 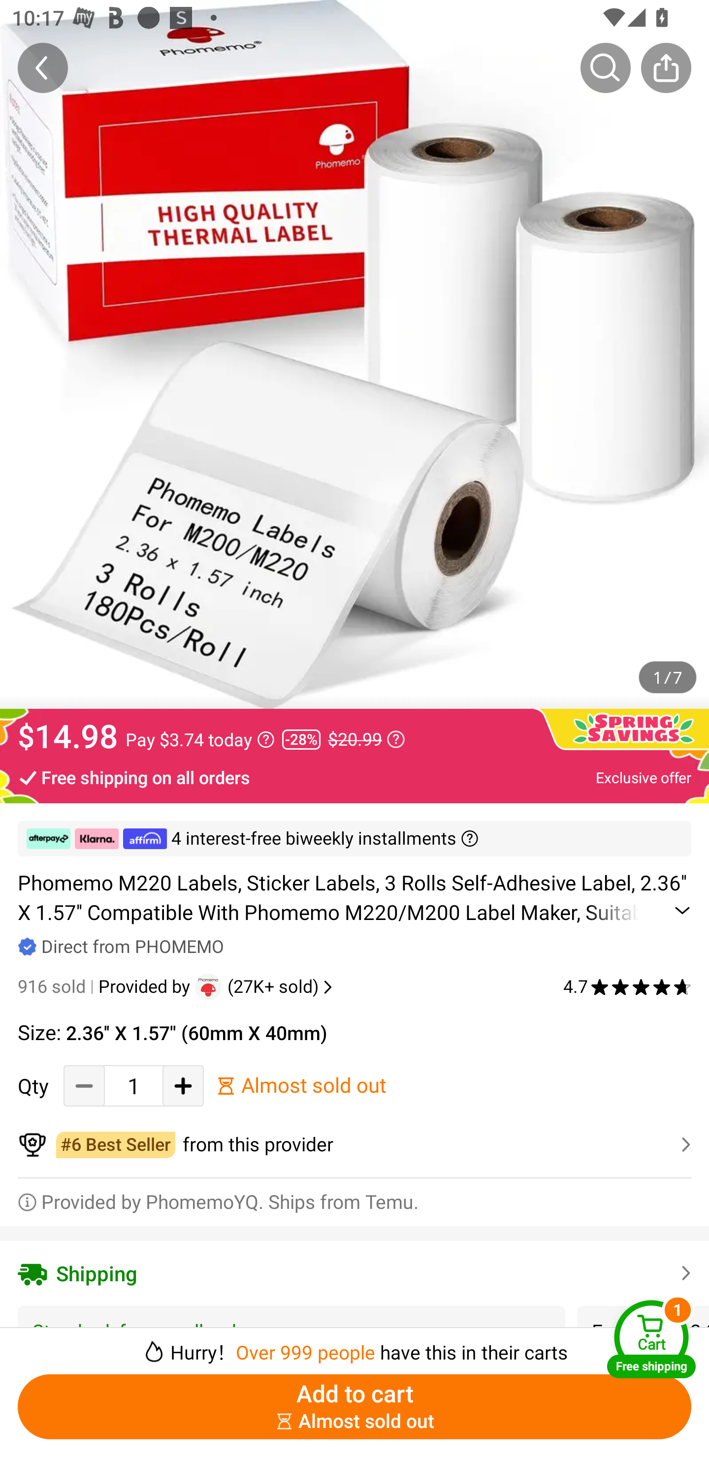 I want to click on Decrease Quantity Button, so click(x=84, y=1085).